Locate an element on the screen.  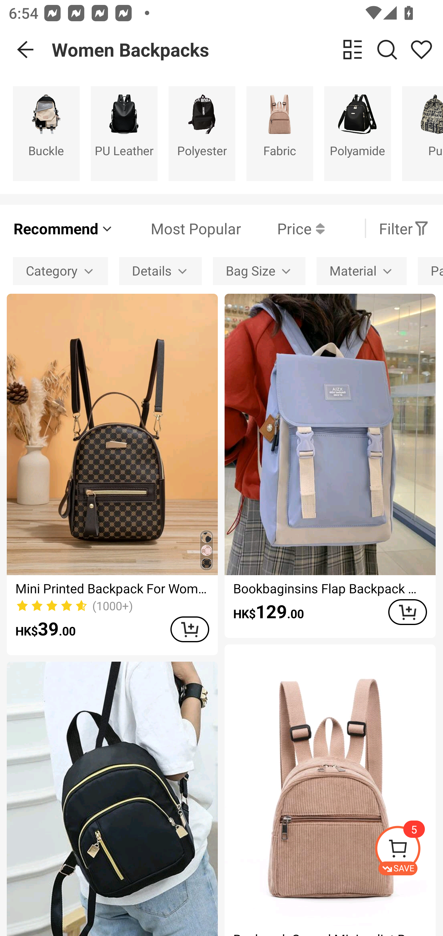
Recommend is located at coordinates (63, 228).